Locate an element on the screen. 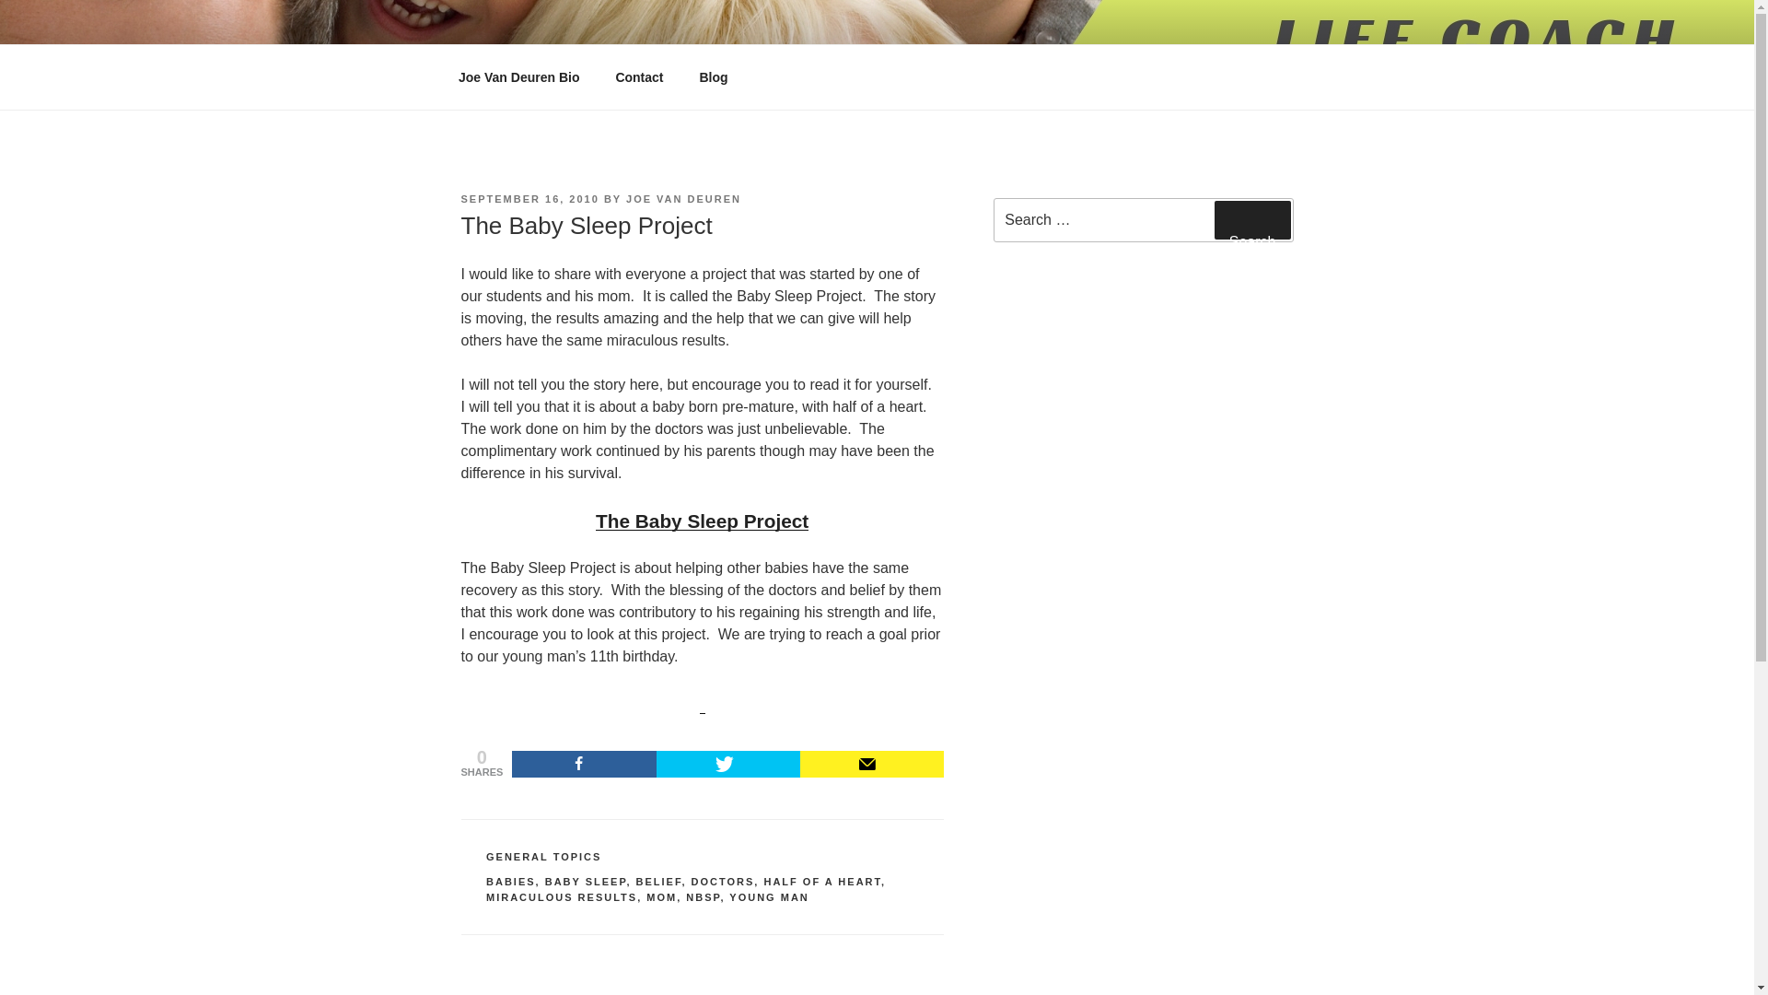  GENERAL TOPICS is located at coordinates (543, 857).